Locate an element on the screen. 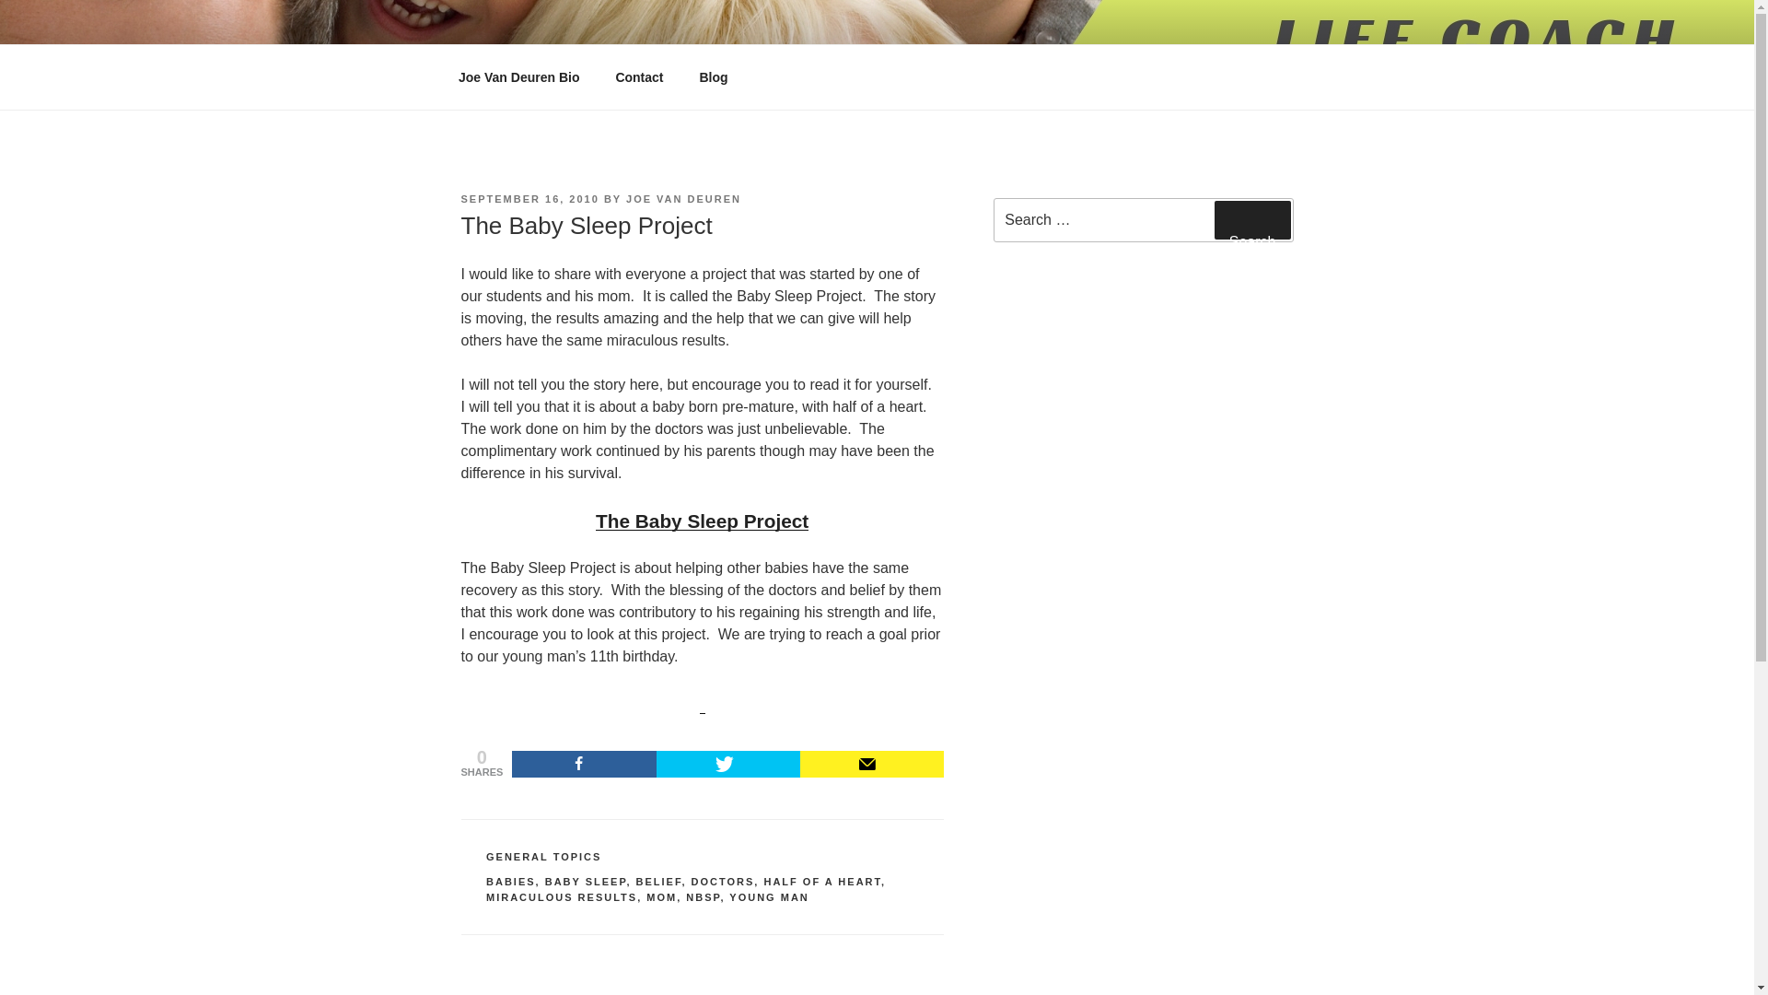  GENERAL TOPICS is located at coordinates (543, 857).